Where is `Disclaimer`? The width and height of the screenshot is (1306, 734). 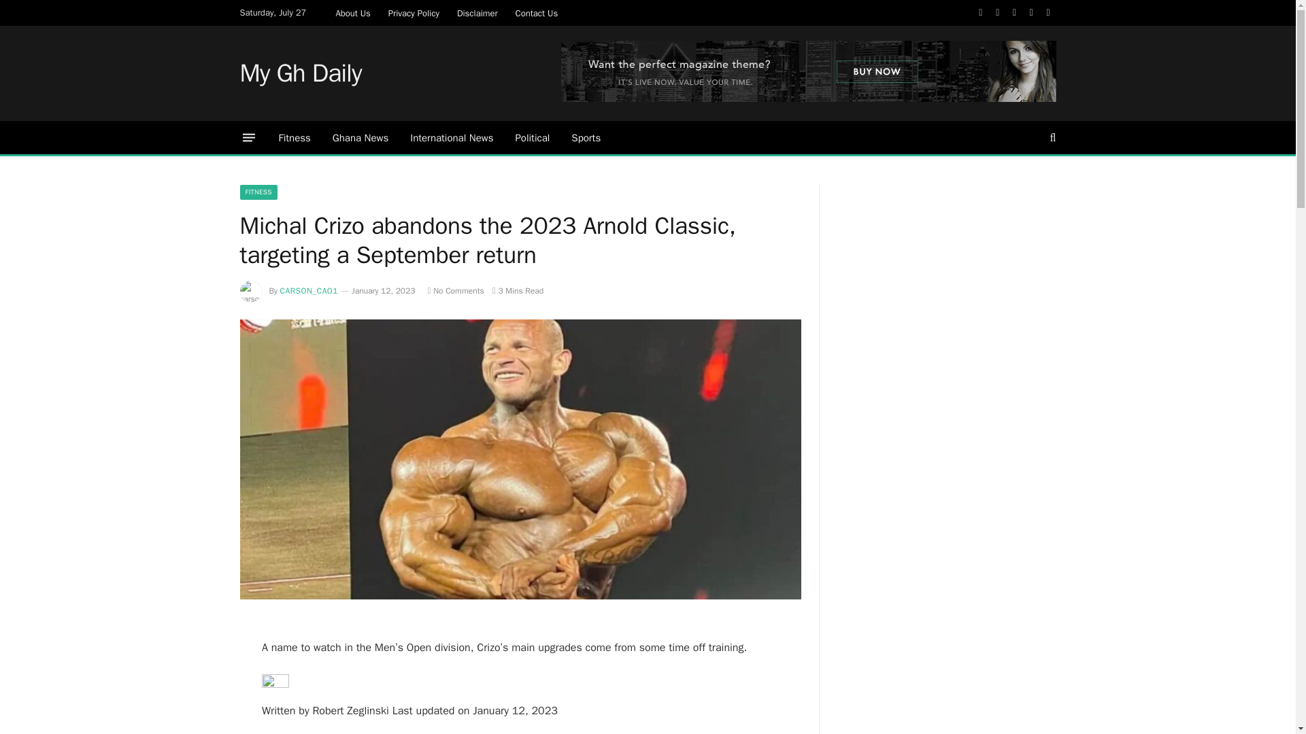 Disclaimer is located at coordinates (477, 12).